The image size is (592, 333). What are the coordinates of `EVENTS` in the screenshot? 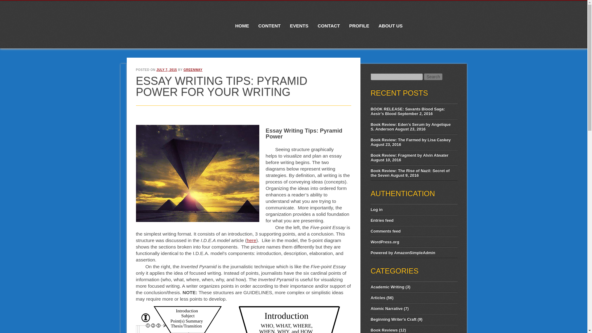 It's located at (299, 22).